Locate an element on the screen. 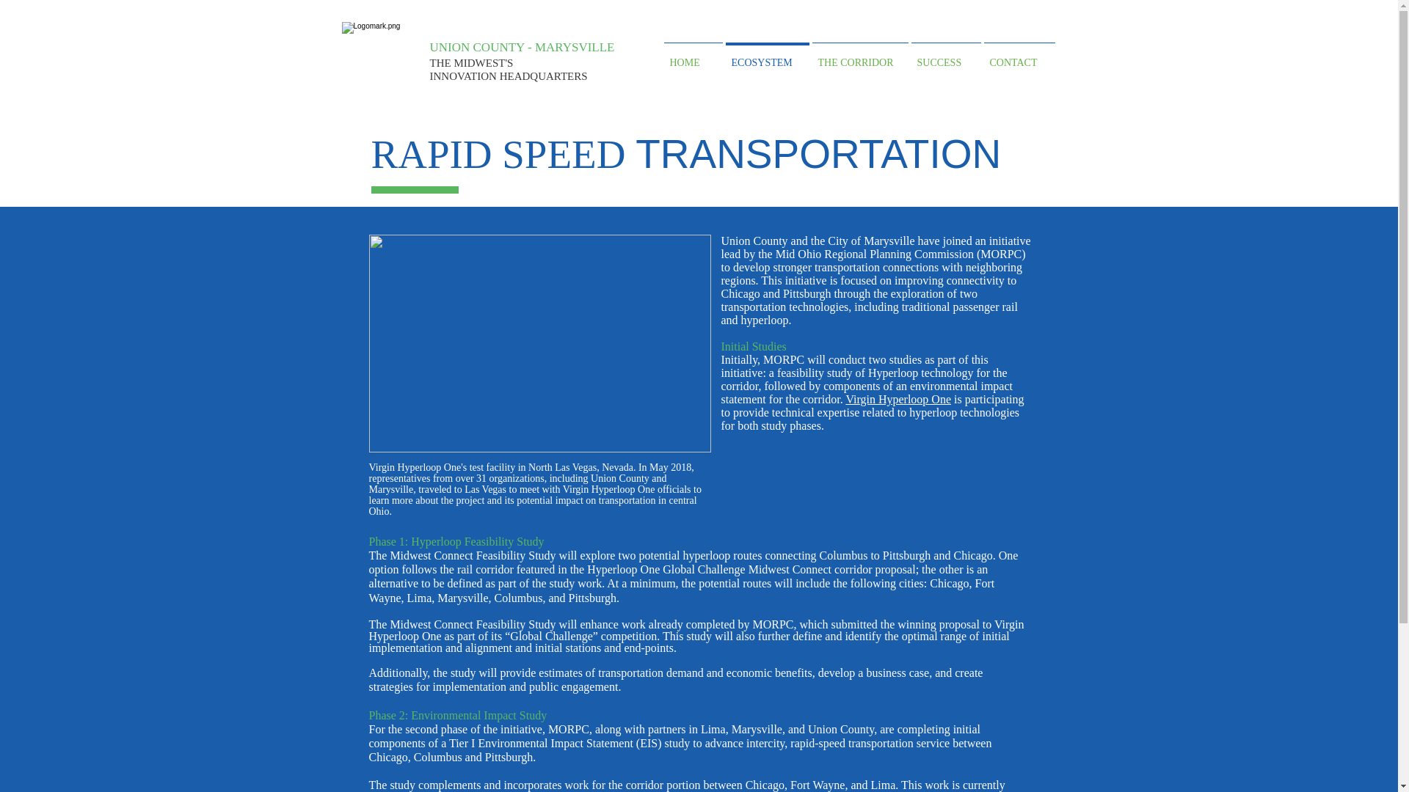 The image size is (1409, 792). ECOSYSTEM is located at coordinates (767, 56).